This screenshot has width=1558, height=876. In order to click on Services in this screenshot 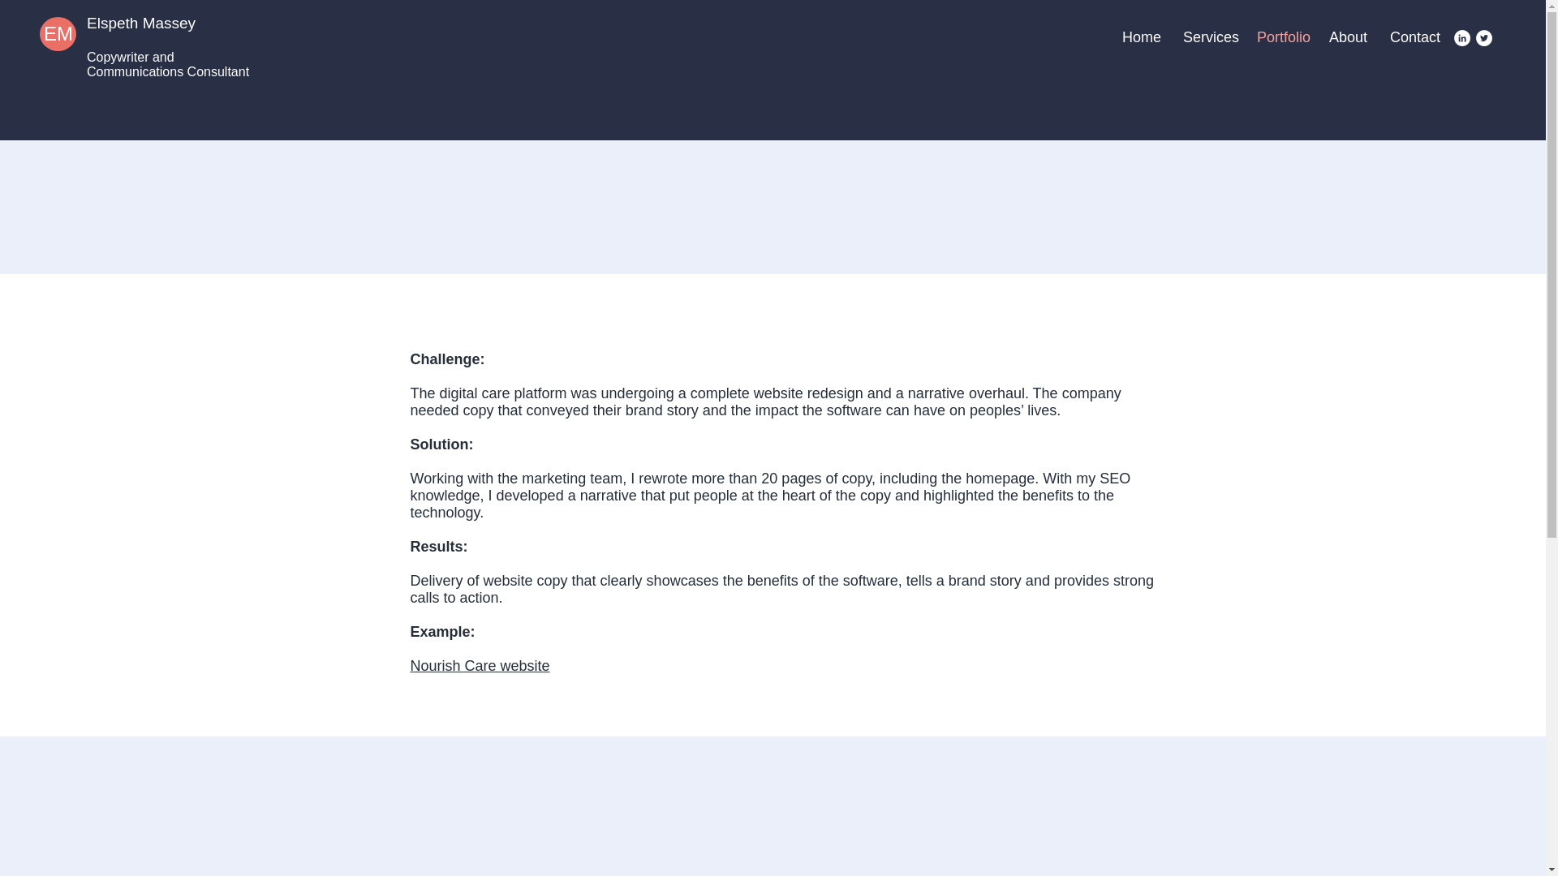, I will do `click(1207, 37)`.